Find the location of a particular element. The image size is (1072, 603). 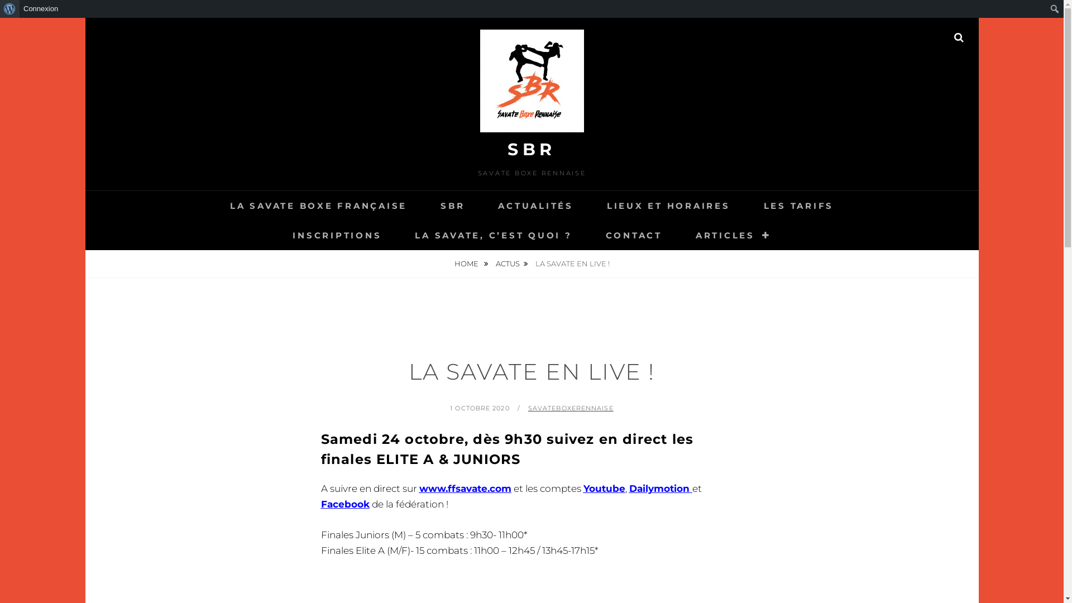

SBR is located at coordinates (452, 205).